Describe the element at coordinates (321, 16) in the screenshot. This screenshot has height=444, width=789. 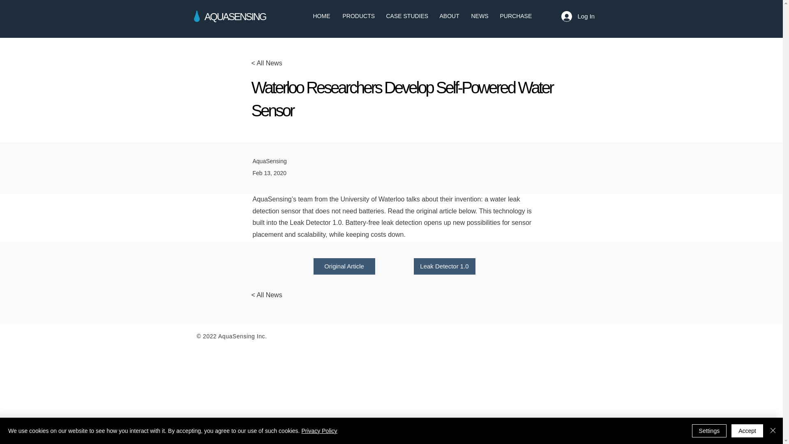
I see `HOME` at that location.